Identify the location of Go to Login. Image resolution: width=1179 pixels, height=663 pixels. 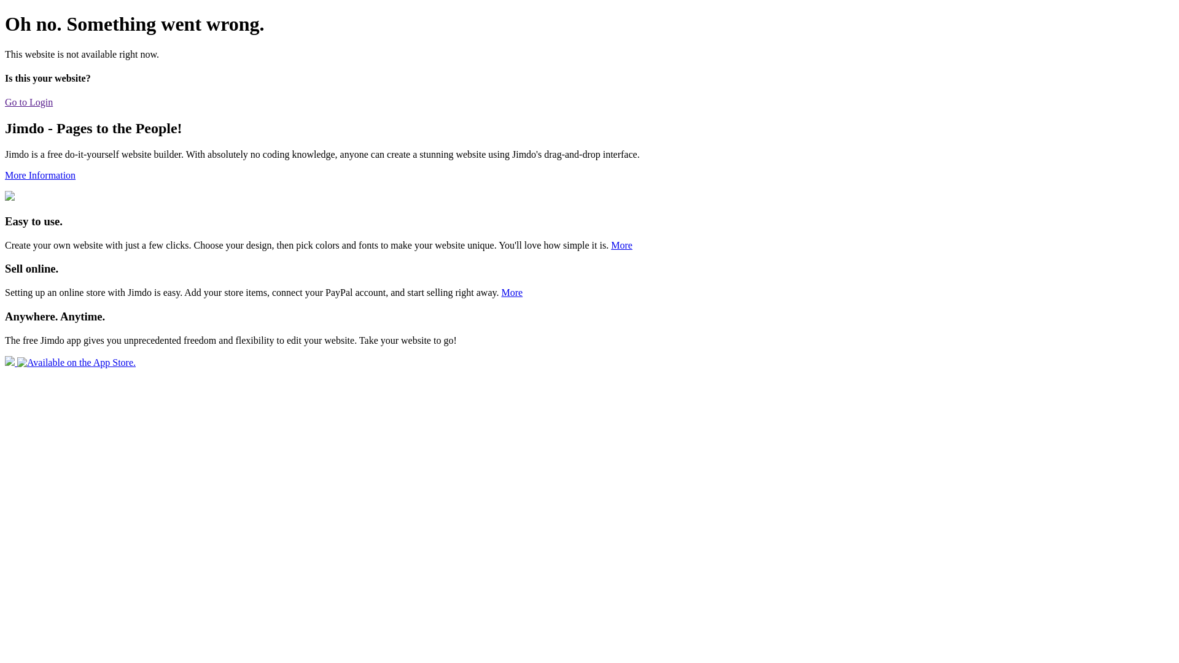
(29, 102).